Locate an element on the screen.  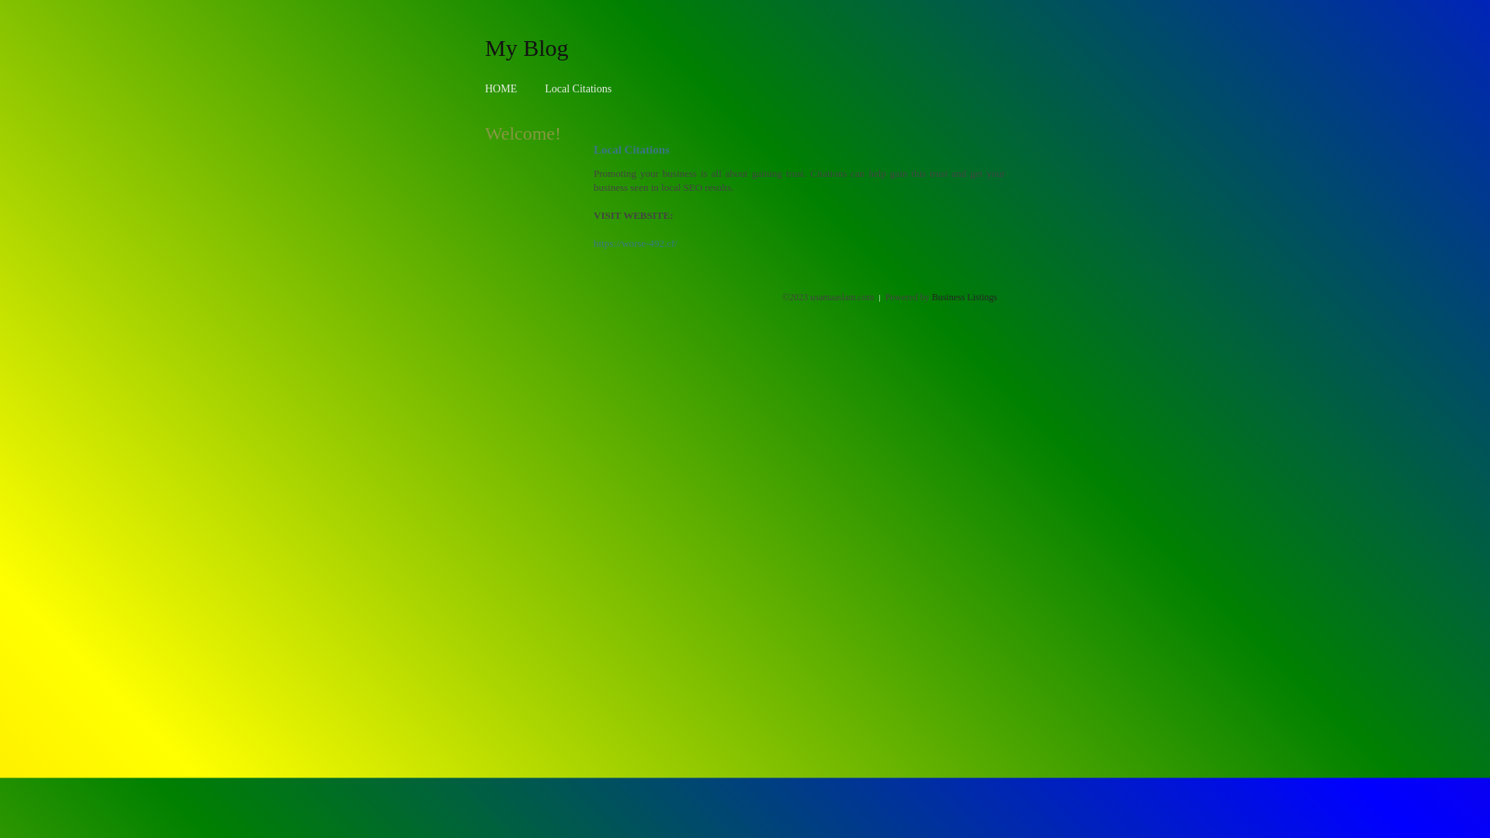
My Blog is located at coordinates (527, 47).